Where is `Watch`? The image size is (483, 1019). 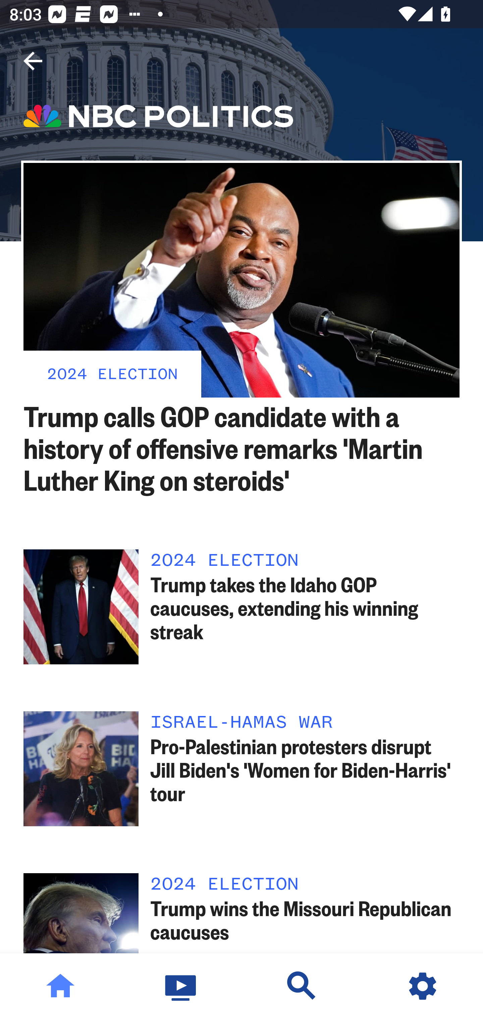 Watch is located at coordinates (181, 986).